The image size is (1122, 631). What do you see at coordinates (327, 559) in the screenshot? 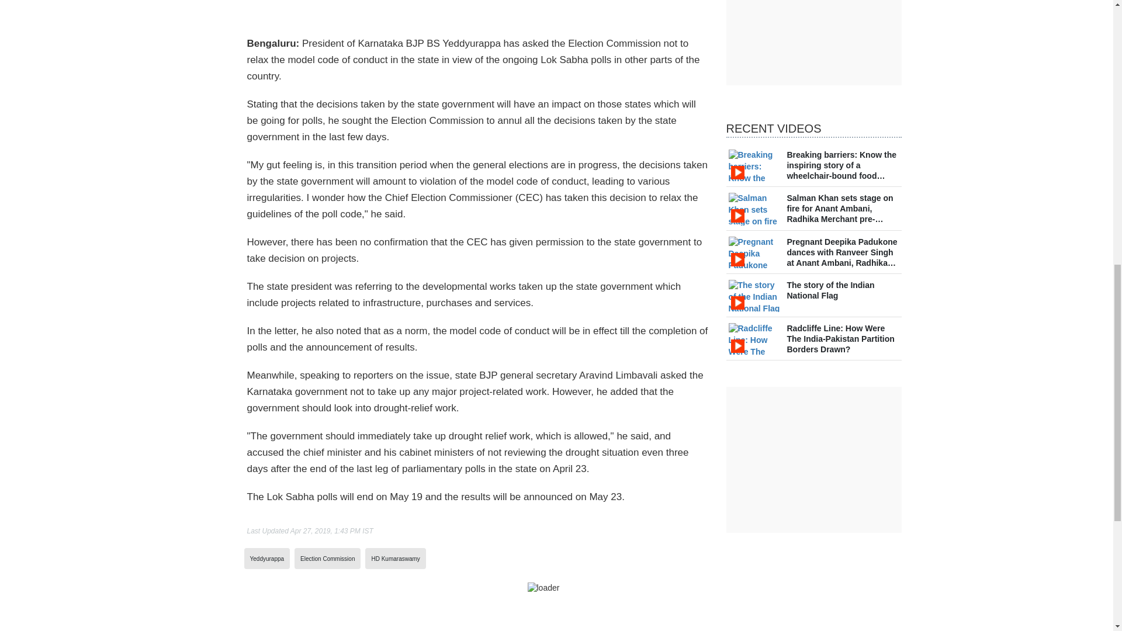
I see `Election Commission` at bounding box center [327, 559].